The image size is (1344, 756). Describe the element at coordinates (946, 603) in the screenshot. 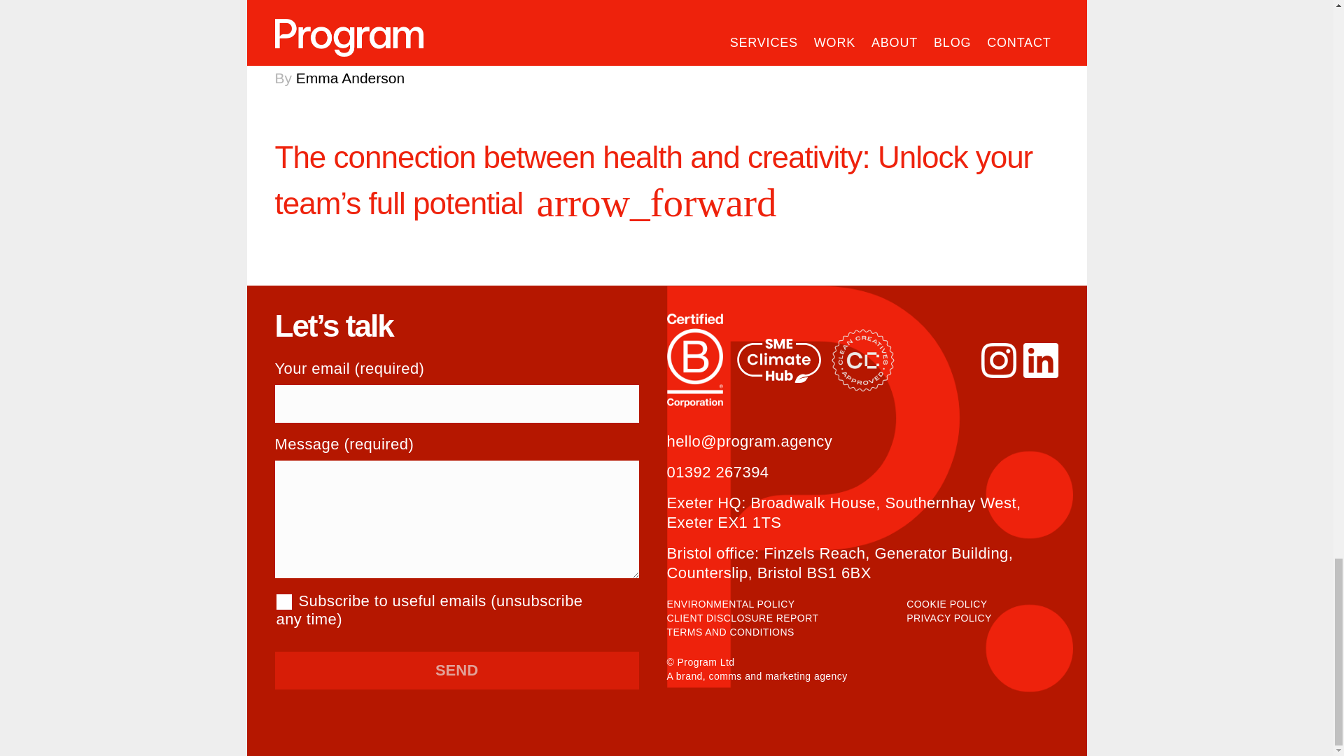

I see `COOKIE POLICY` at that location.